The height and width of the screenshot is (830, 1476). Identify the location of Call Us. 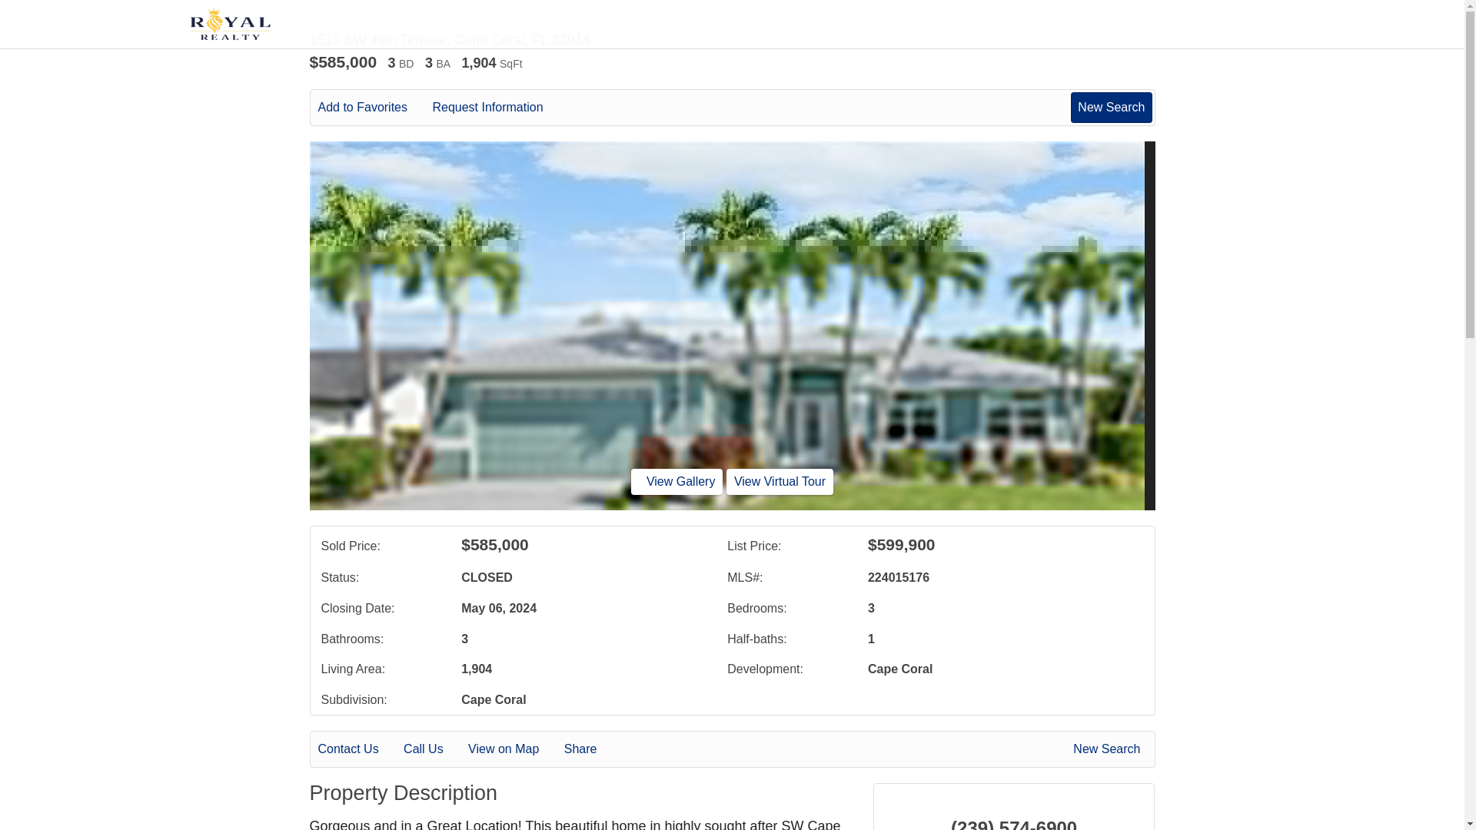
(434, 749).